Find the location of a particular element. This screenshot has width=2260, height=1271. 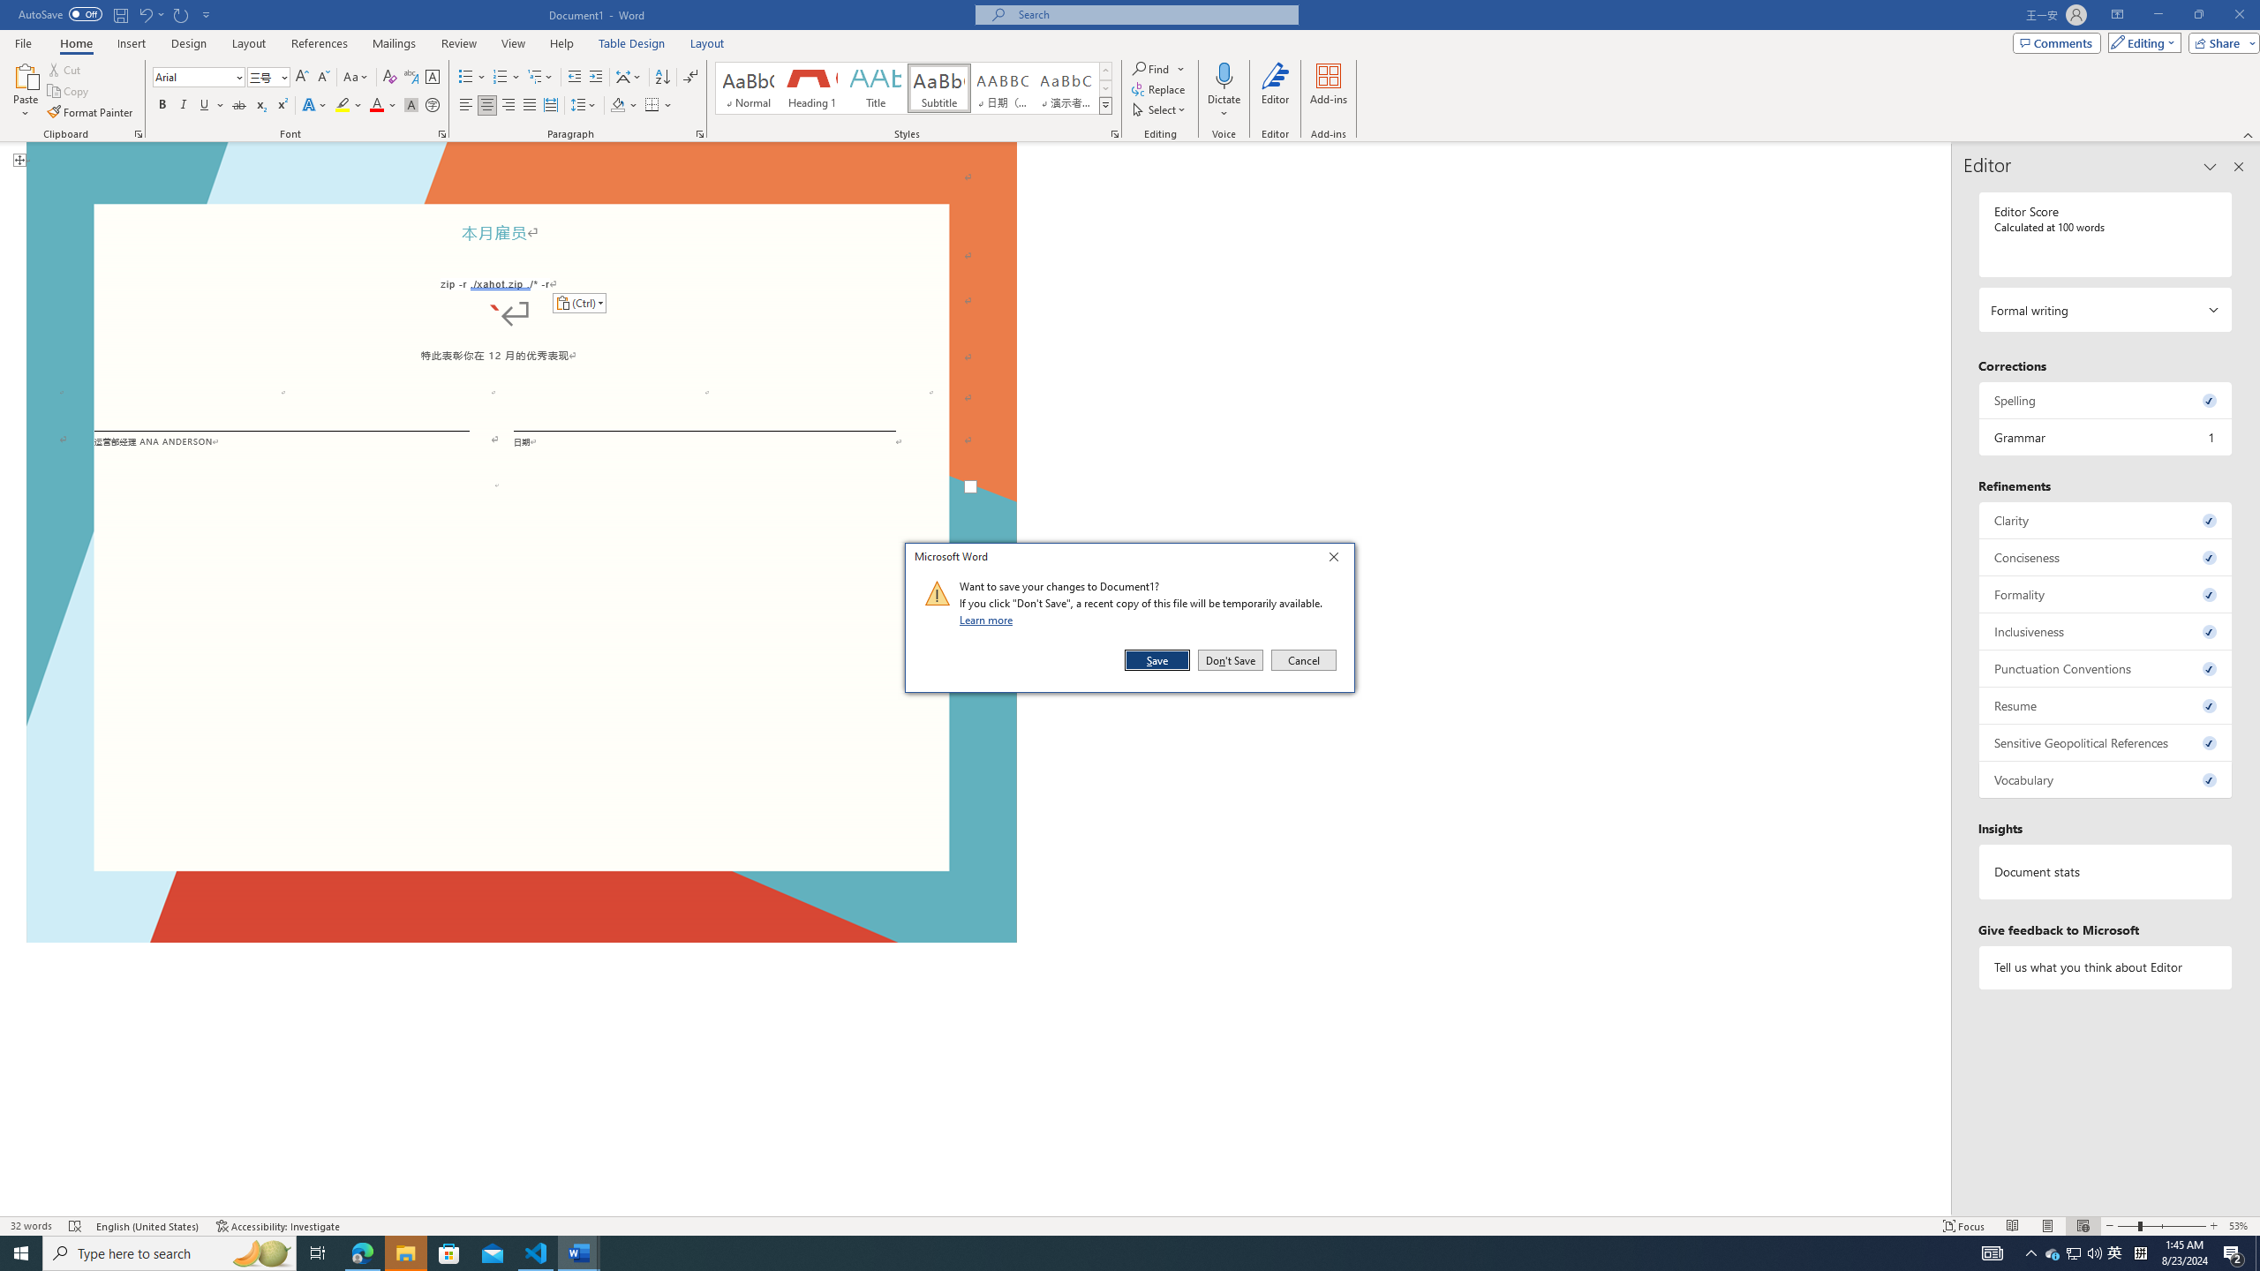

Strikethrough is located at coordinates (239, 106).